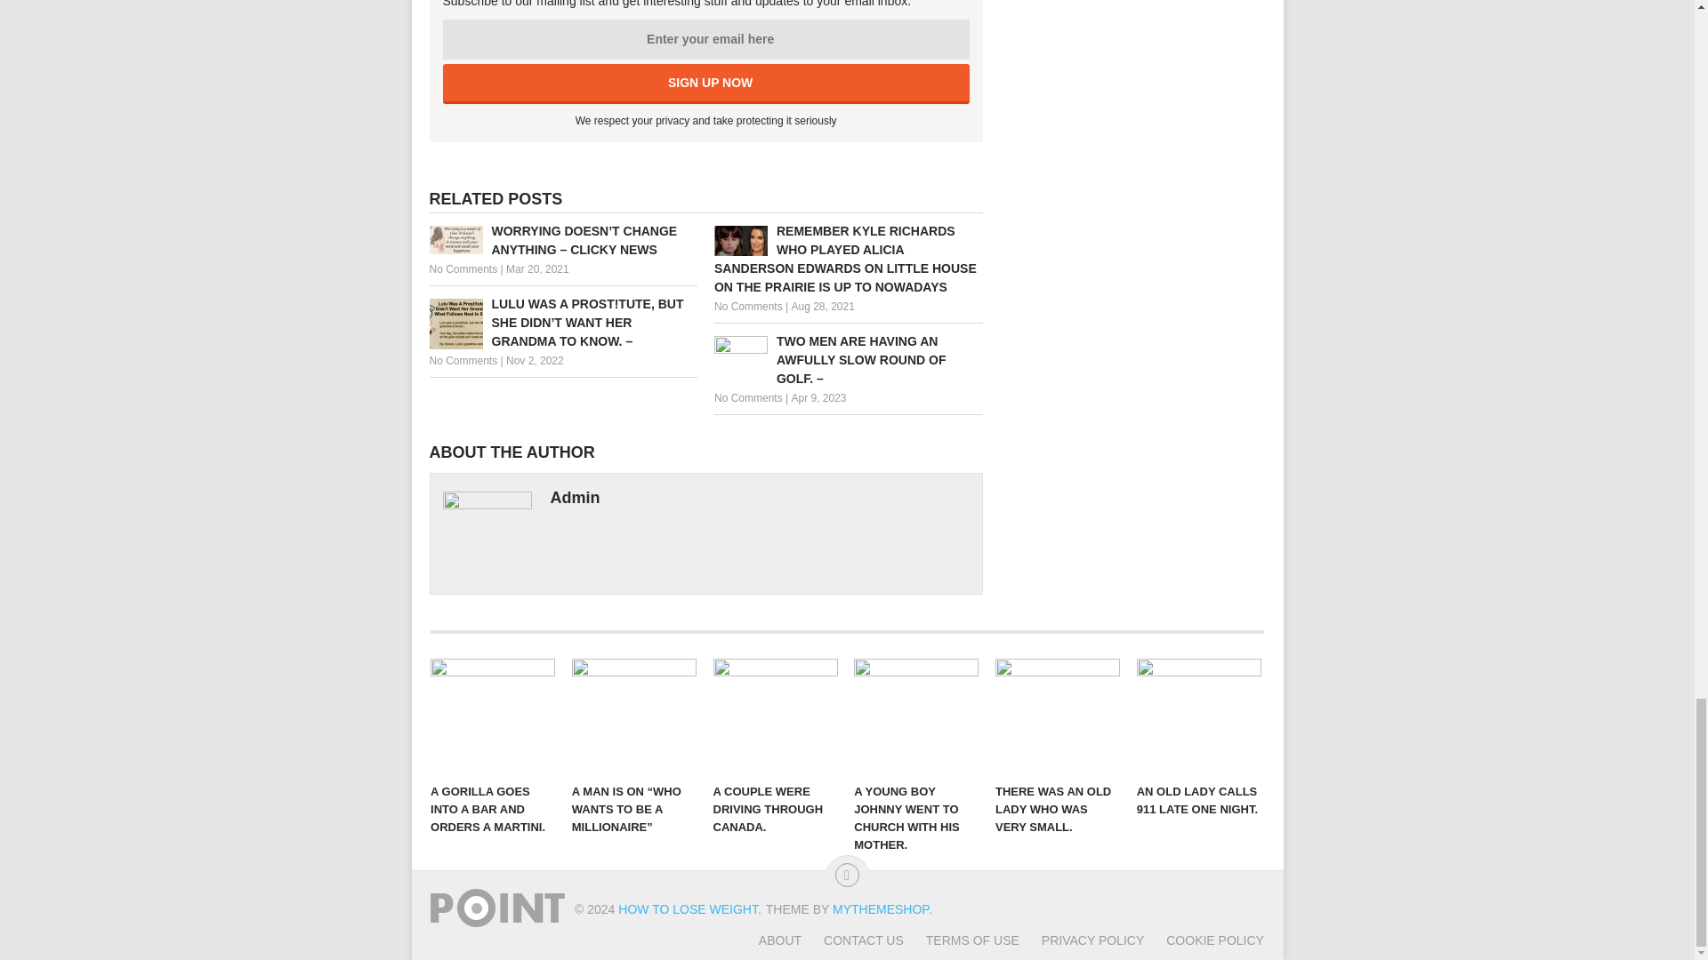 The width and height of the screenshot is (1708, 960). I want to click on Sign Up Now, so click(706, 84).